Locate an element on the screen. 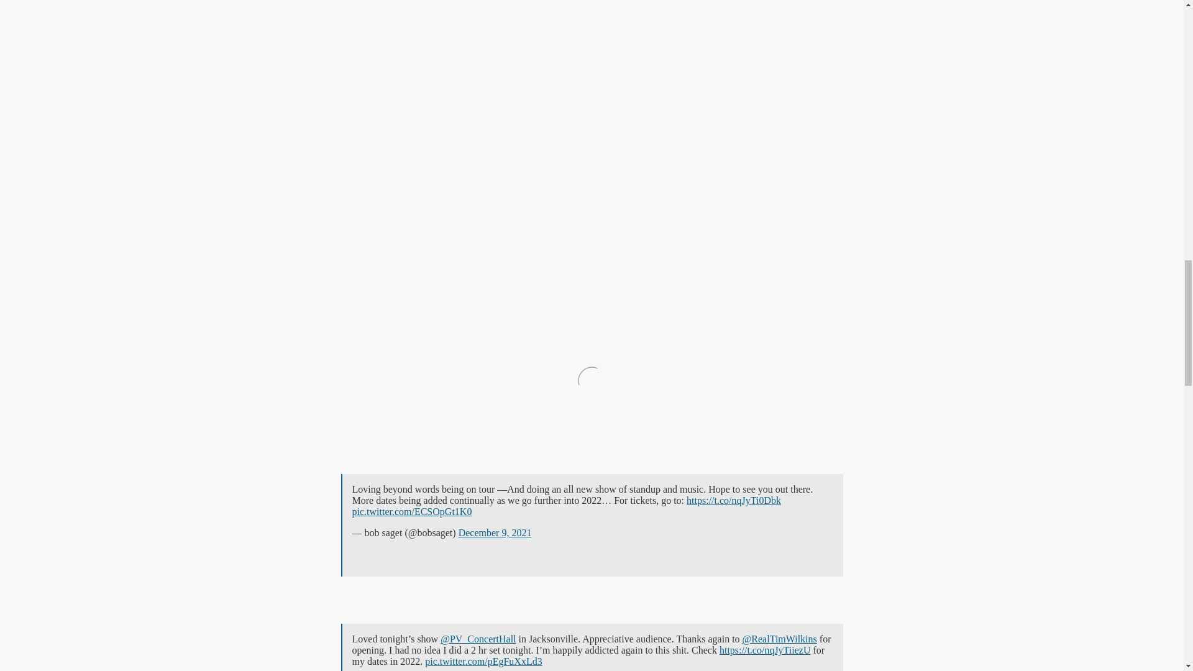  Twitter is located at coordinates (591, 645).